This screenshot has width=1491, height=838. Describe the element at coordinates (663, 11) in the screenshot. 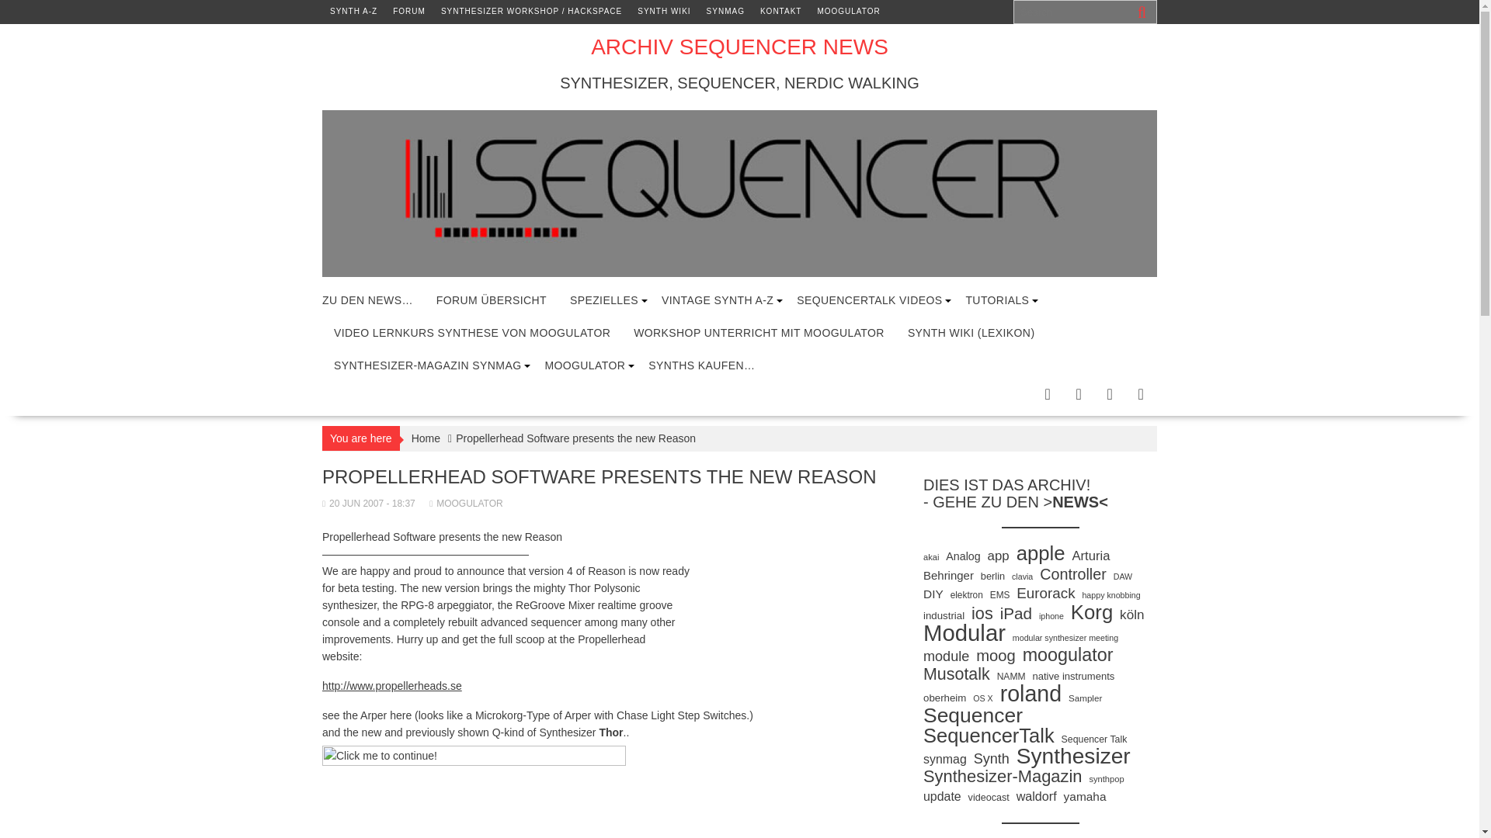

I see `SYNTH WIKI` at that location.